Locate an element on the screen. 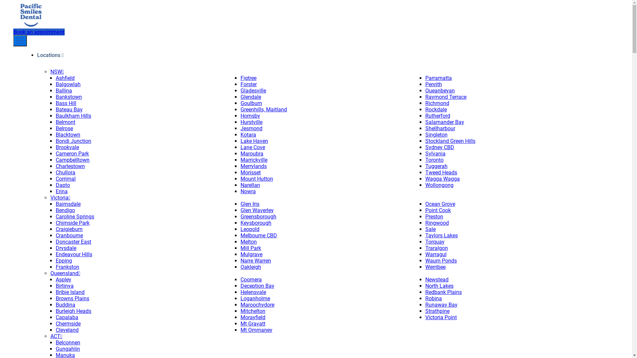 This screenshot has width=637, height=358. Helensvale is located at coordinates (253, 292).